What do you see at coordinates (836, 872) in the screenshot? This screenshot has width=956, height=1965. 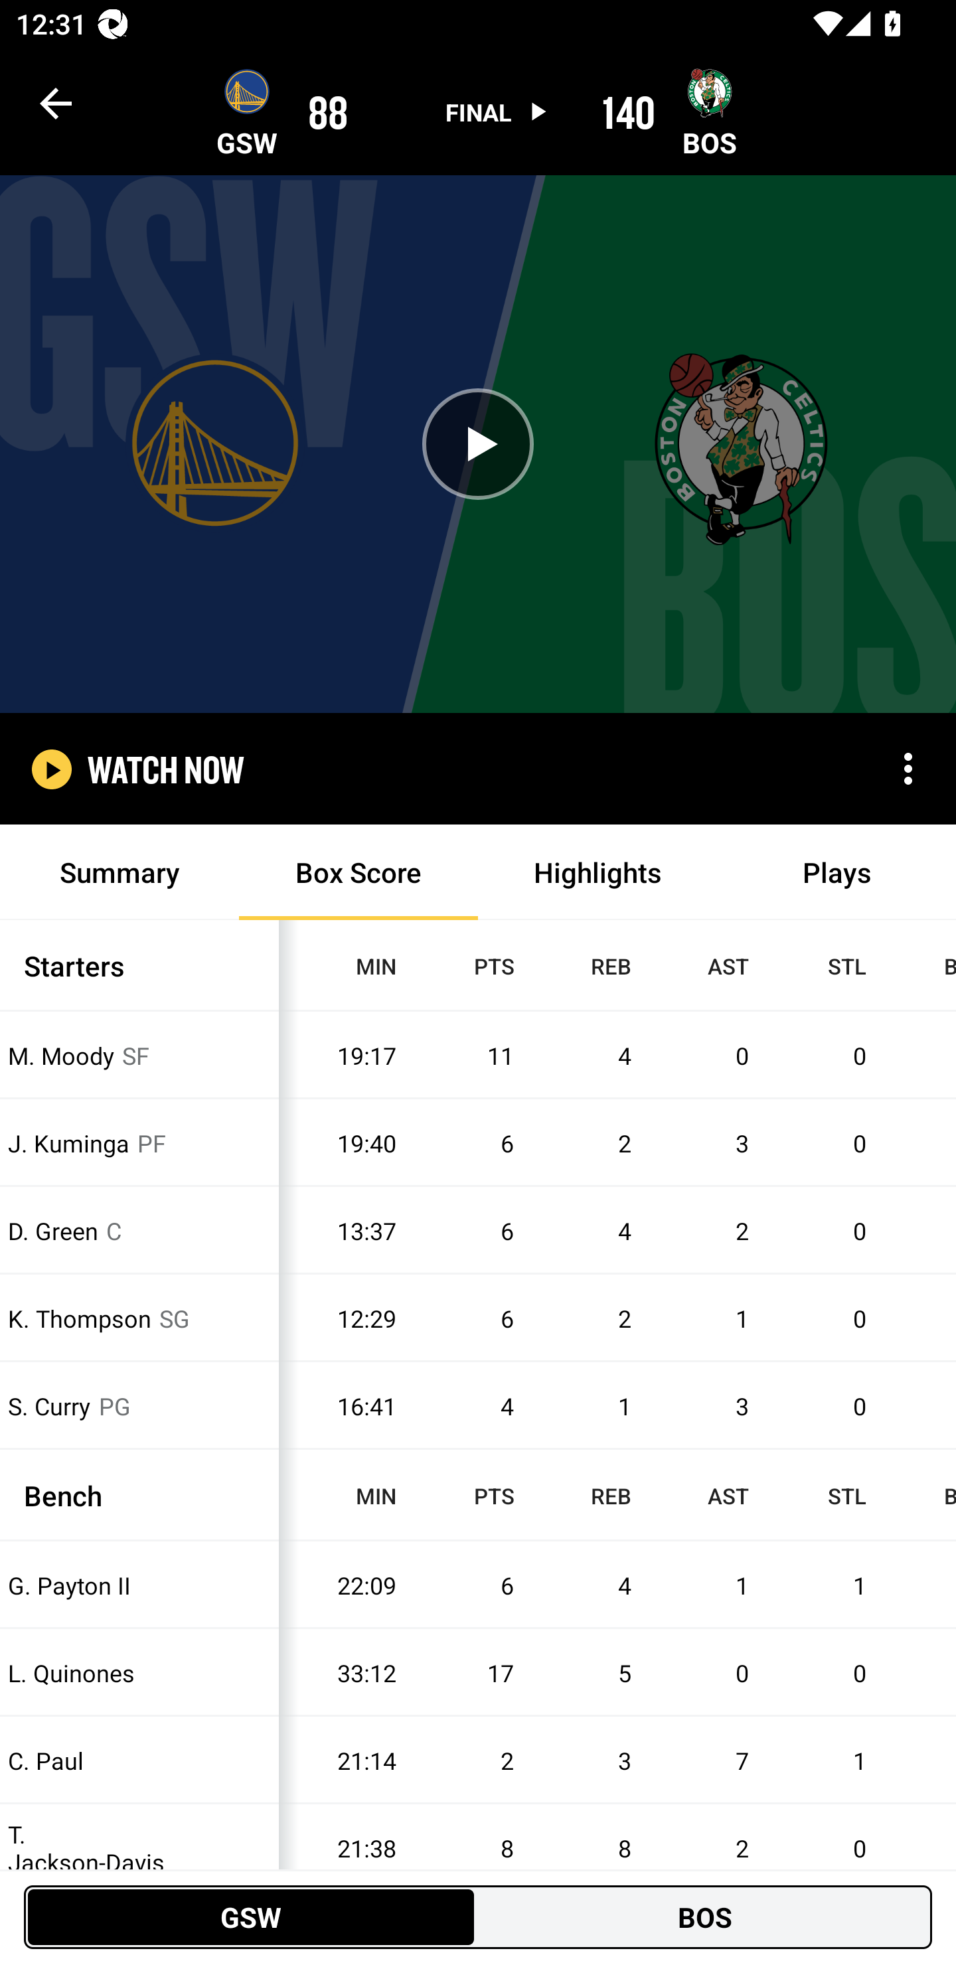 I see `Plays` at bounding box center [836, 872].